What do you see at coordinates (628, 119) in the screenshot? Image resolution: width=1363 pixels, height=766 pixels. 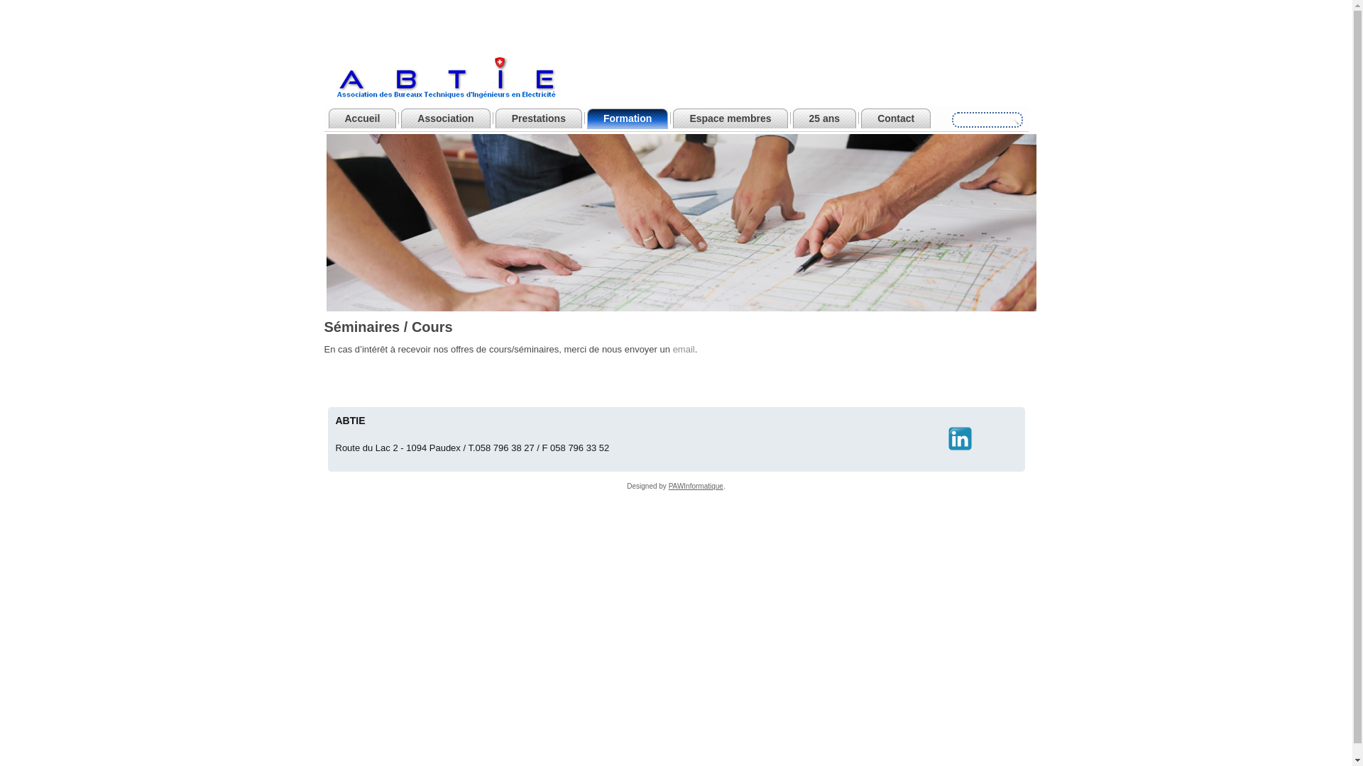 I see `Formation` at bounding box center [628, 119].